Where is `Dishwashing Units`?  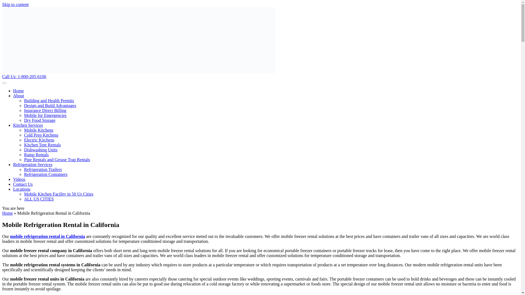 Dishwashing Units is located at coordinates (40, 150).